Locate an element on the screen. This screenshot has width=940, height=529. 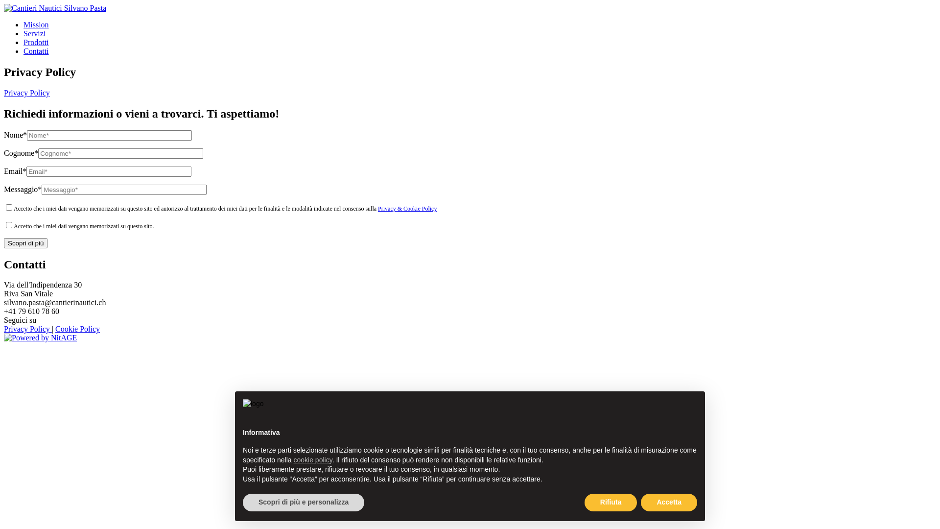
Privacy & Cookie Policy is located at coordinates (407, 209).